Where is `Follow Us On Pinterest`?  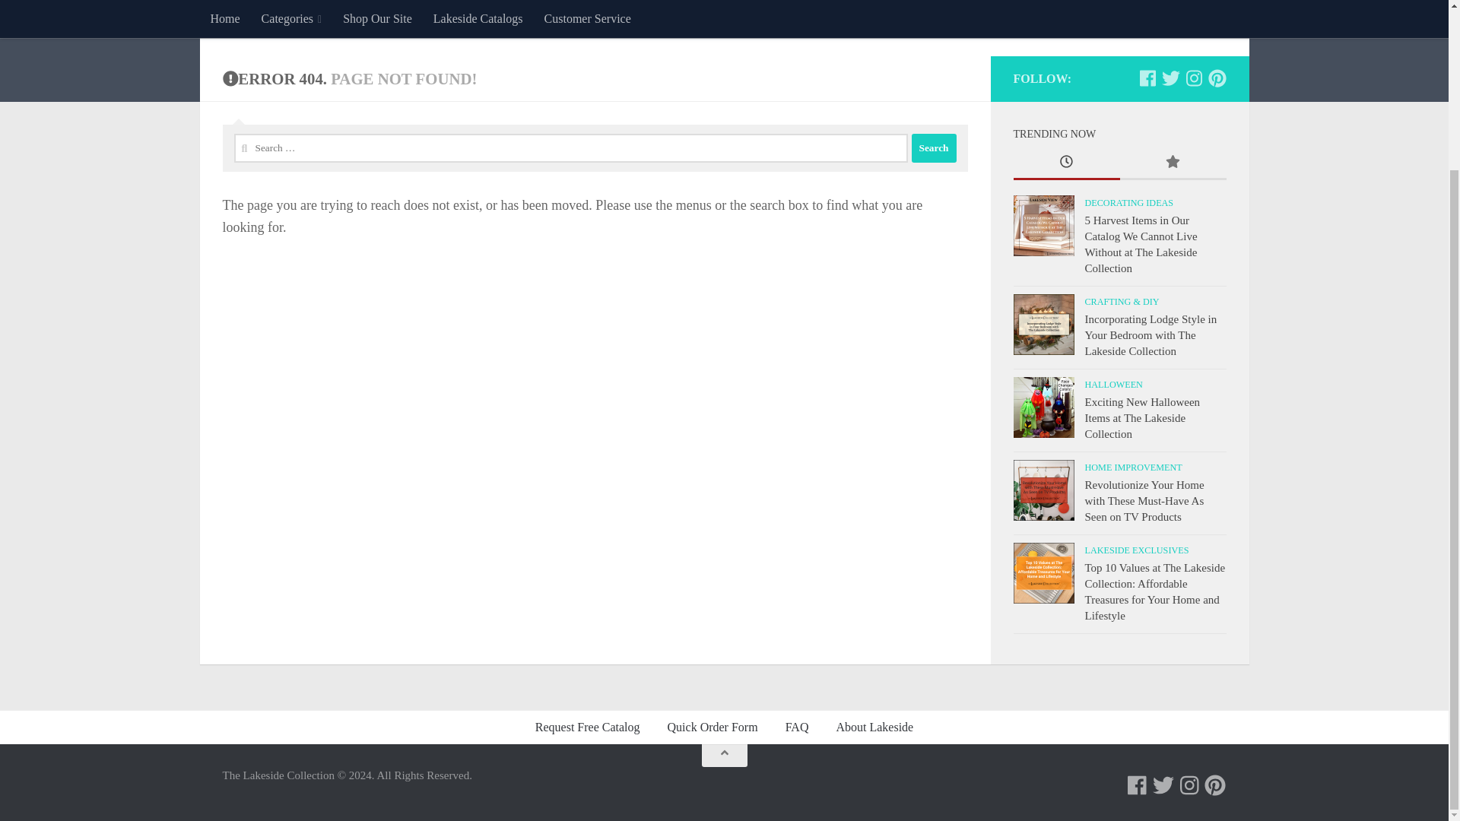
Follow Us On Pinterest is located at coordinates (1215, 785).